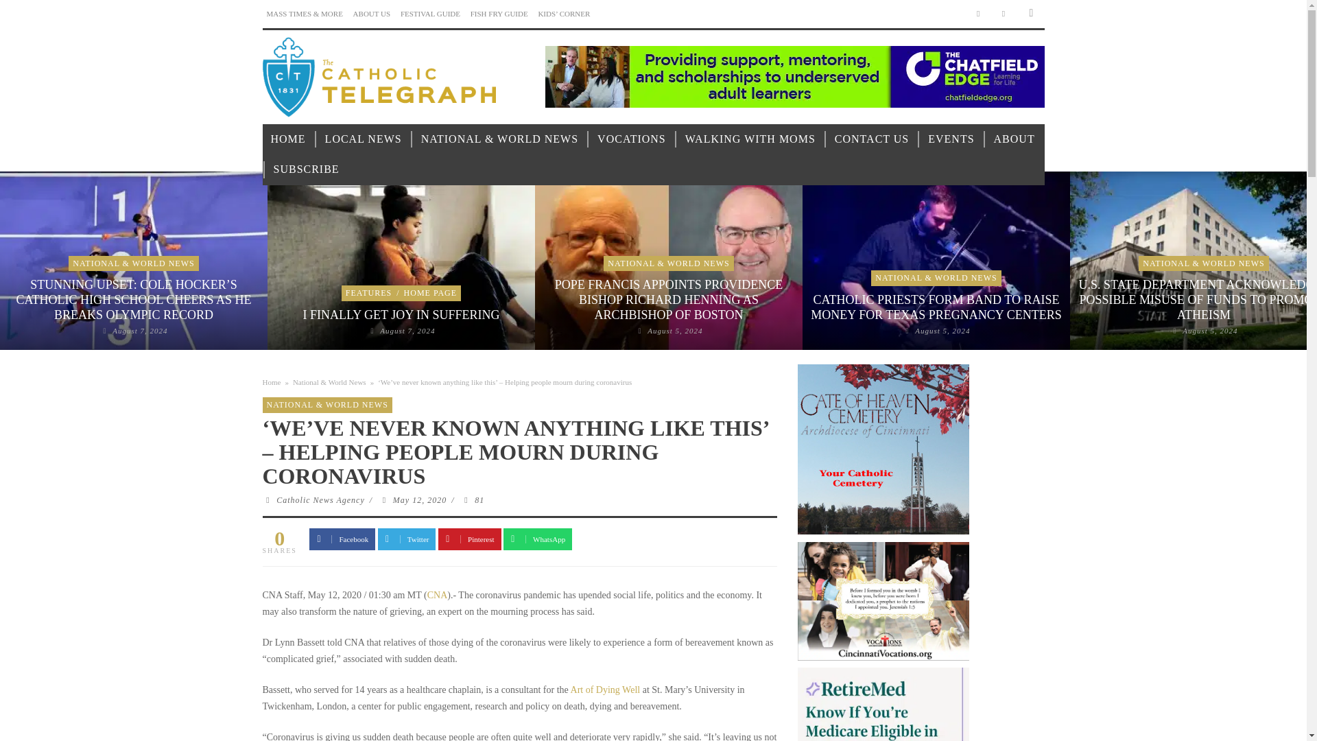  Describe the element at coordinates (287, 139) in the screenshot. I see `HOME` at that location.